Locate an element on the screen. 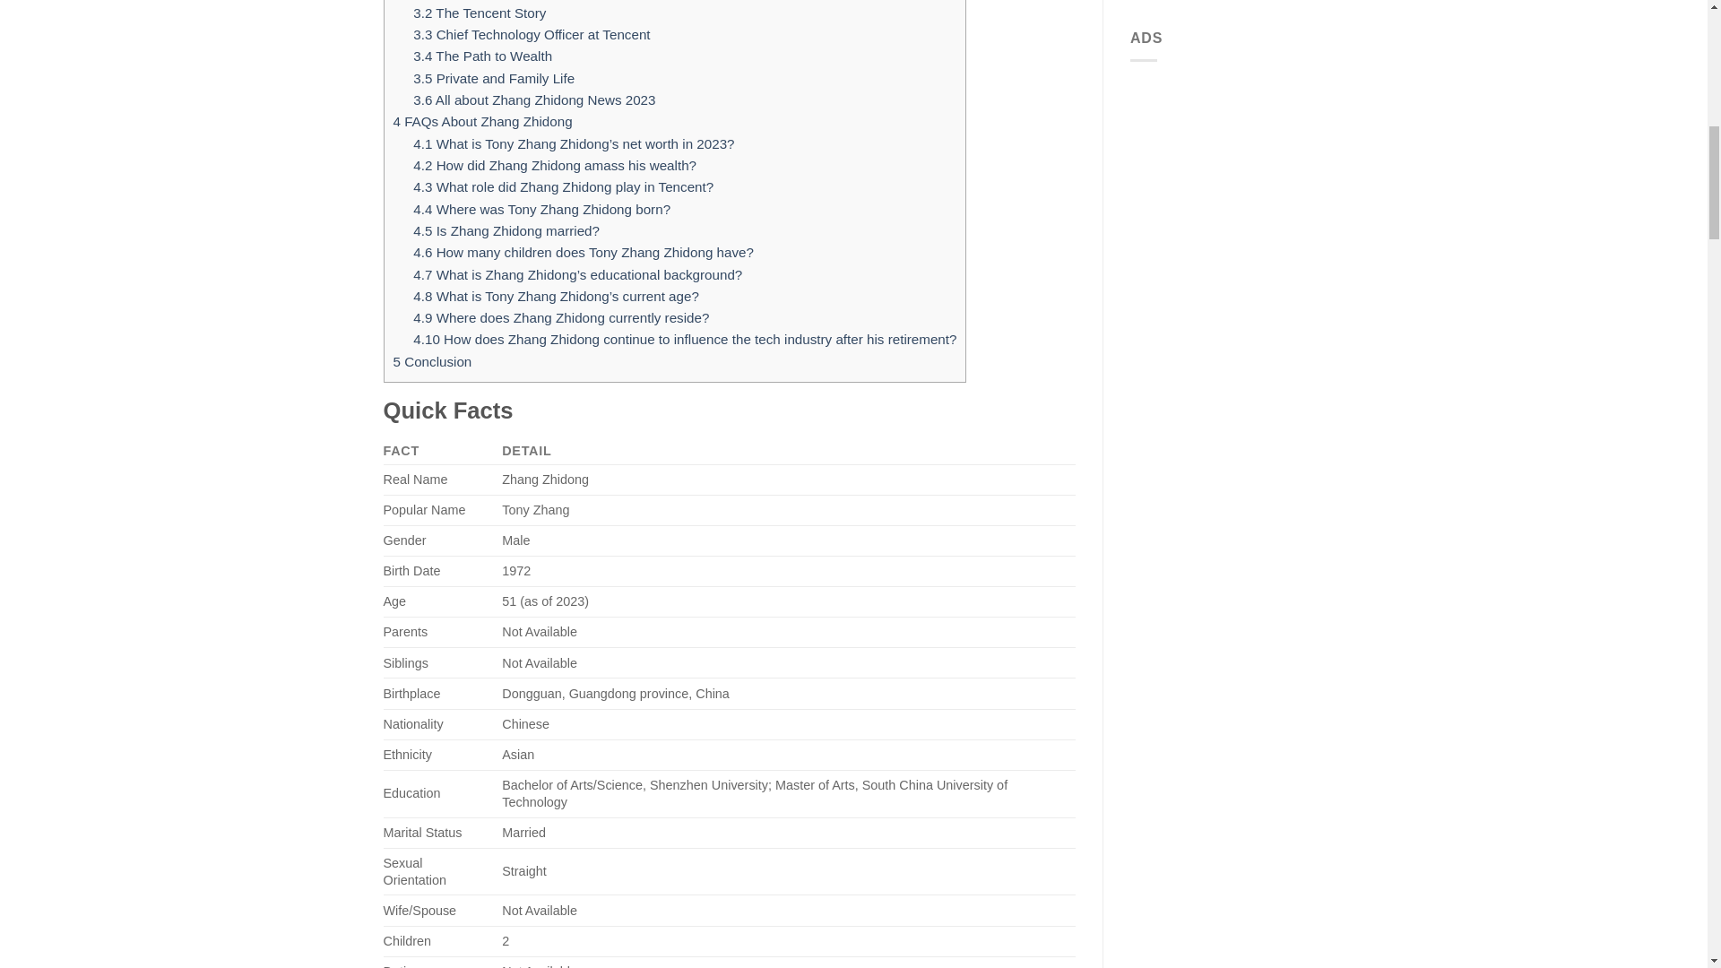 This screenshot has width=1721, height=968. 4.6 How many children does Tony Zhang Zhidong have? is located at coordinates (583, 253).